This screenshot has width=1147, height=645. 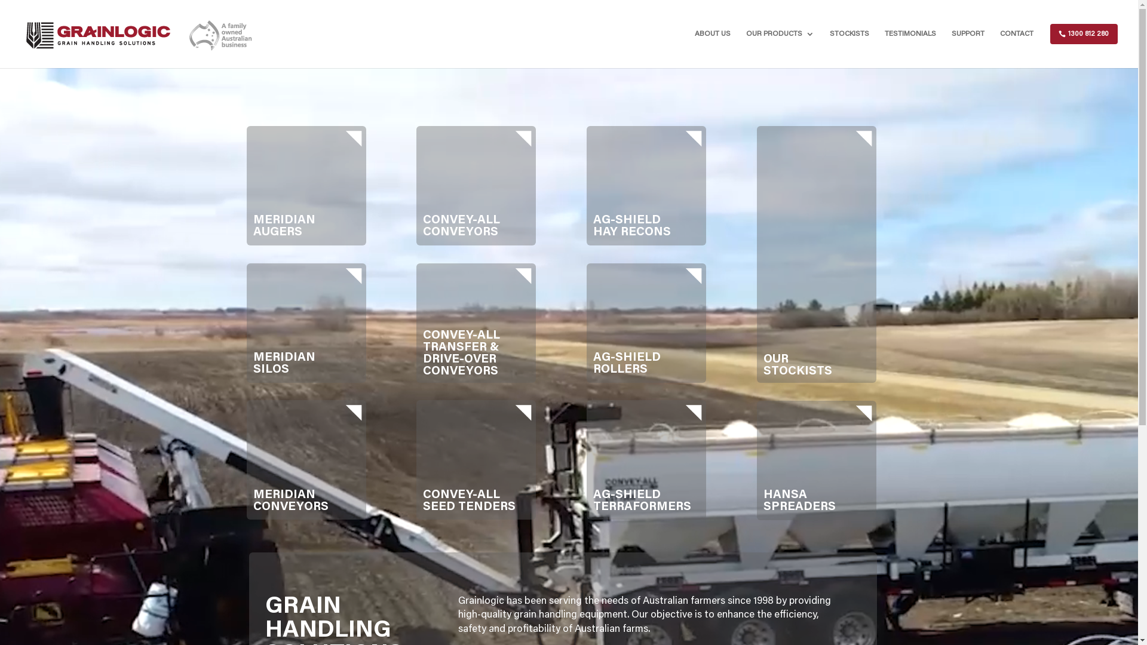 I want to click on STOCKISTS, so click(x=849, y=45).